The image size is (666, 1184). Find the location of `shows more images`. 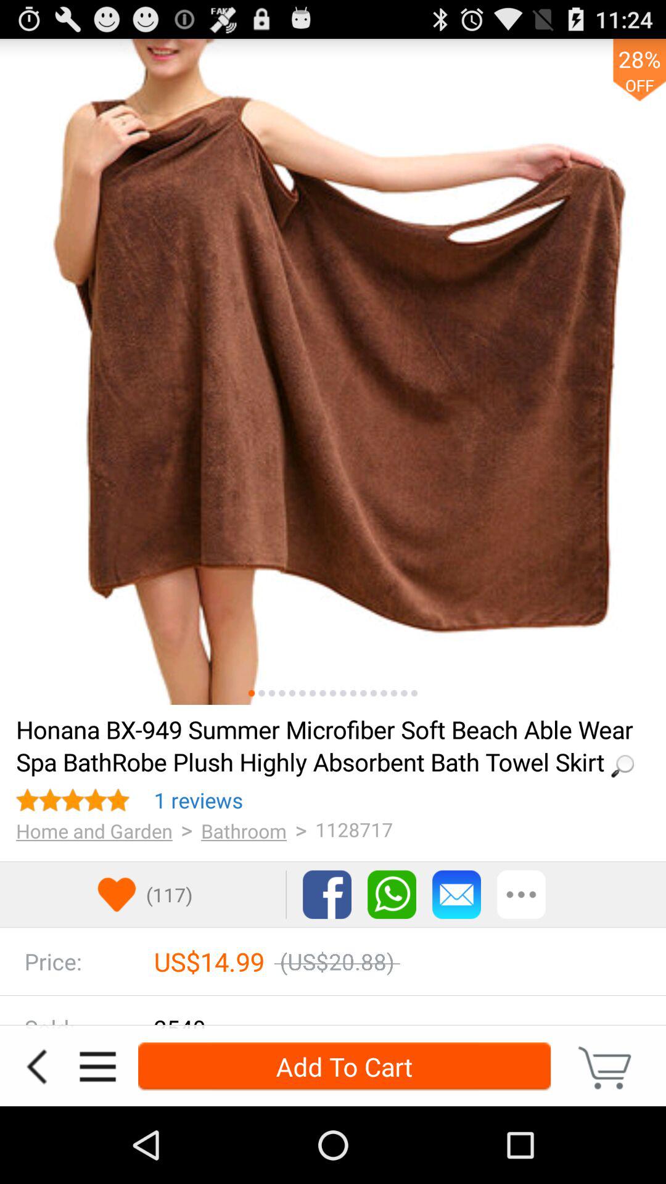

shows more images is located at coordinates (374, 693).